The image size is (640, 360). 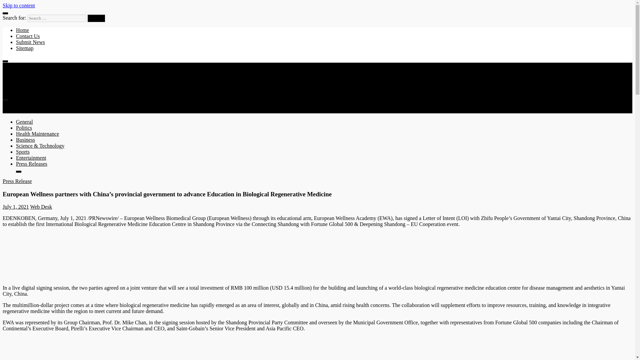 I want to click on Press Release, so click(x=17, y=181).